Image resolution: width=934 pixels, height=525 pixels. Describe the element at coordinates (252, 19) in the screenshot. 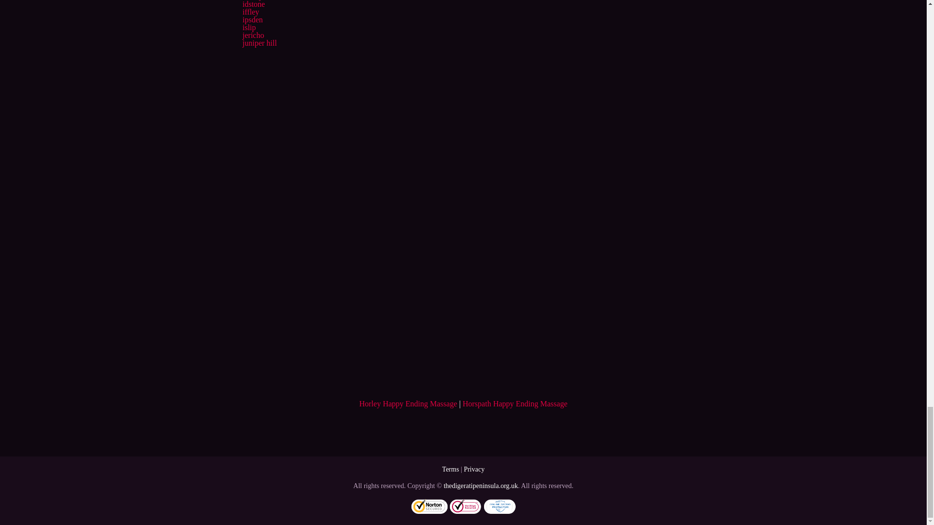

I see `ipsden` at that location.